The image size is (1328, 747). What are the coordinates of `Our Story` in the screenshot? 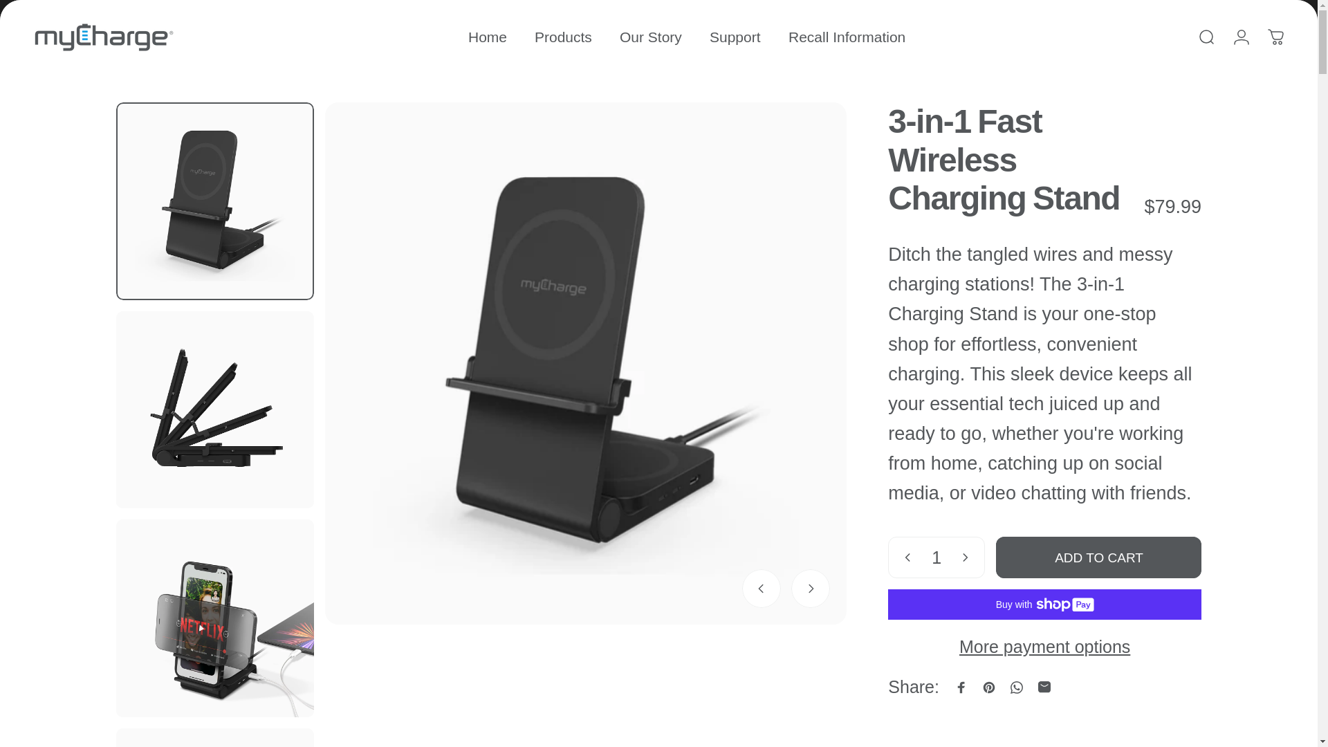 It's located at (650, 37).